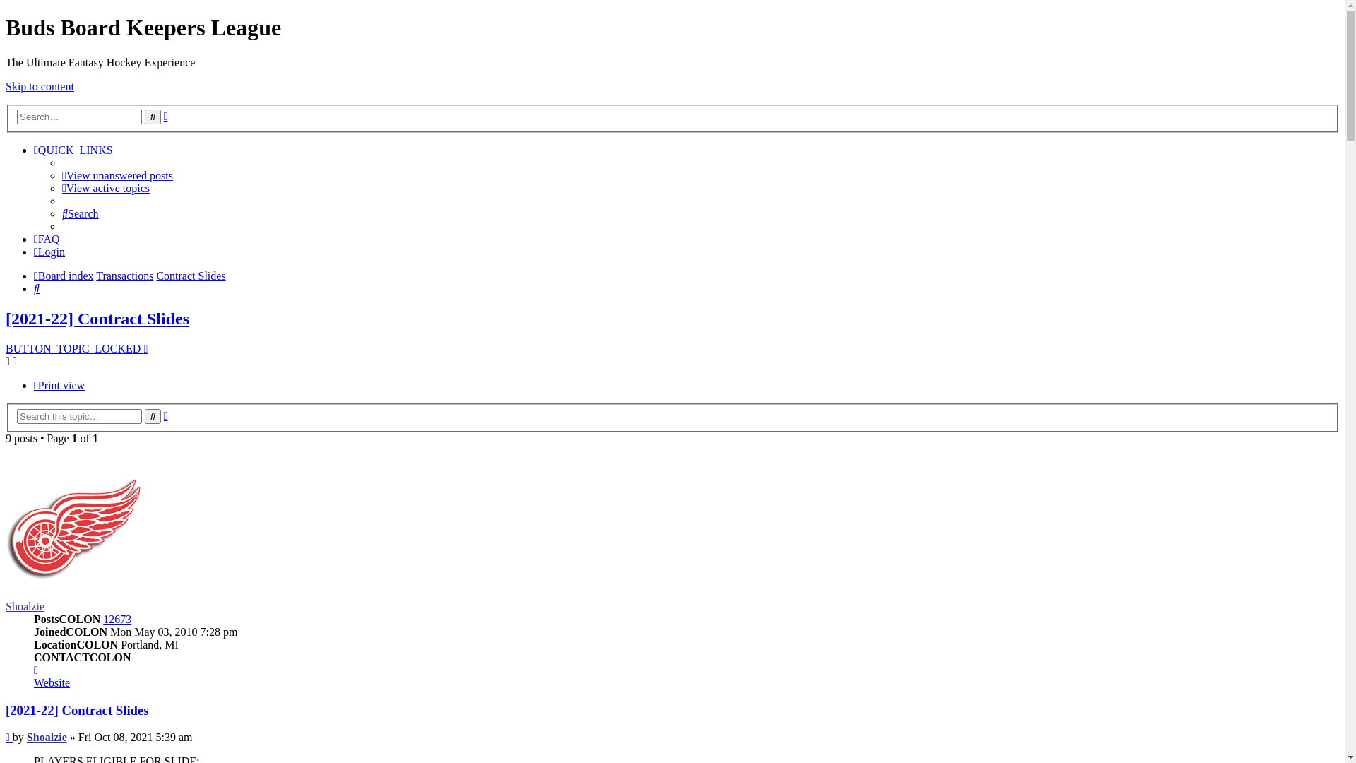  I want to click on Advanced search, so click(166, 415).